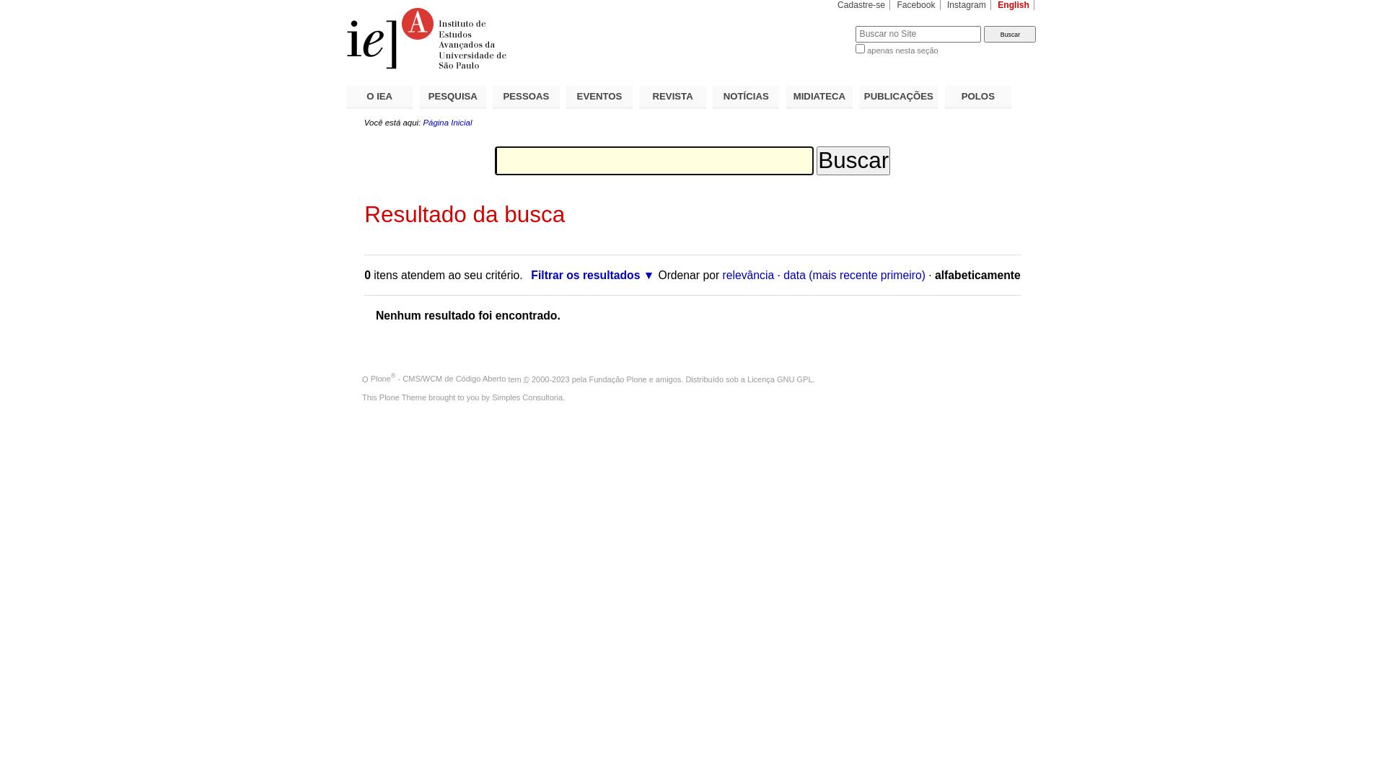  I want to click on Filtrar os resultados, so click(593, 276).